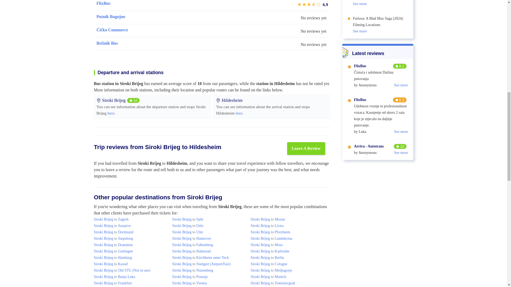 The height and width of the screenshot is (287, 511). What do you see at coordinates (239, 113) in the screenshot?
I see `here` at bounding box center [239, 113].